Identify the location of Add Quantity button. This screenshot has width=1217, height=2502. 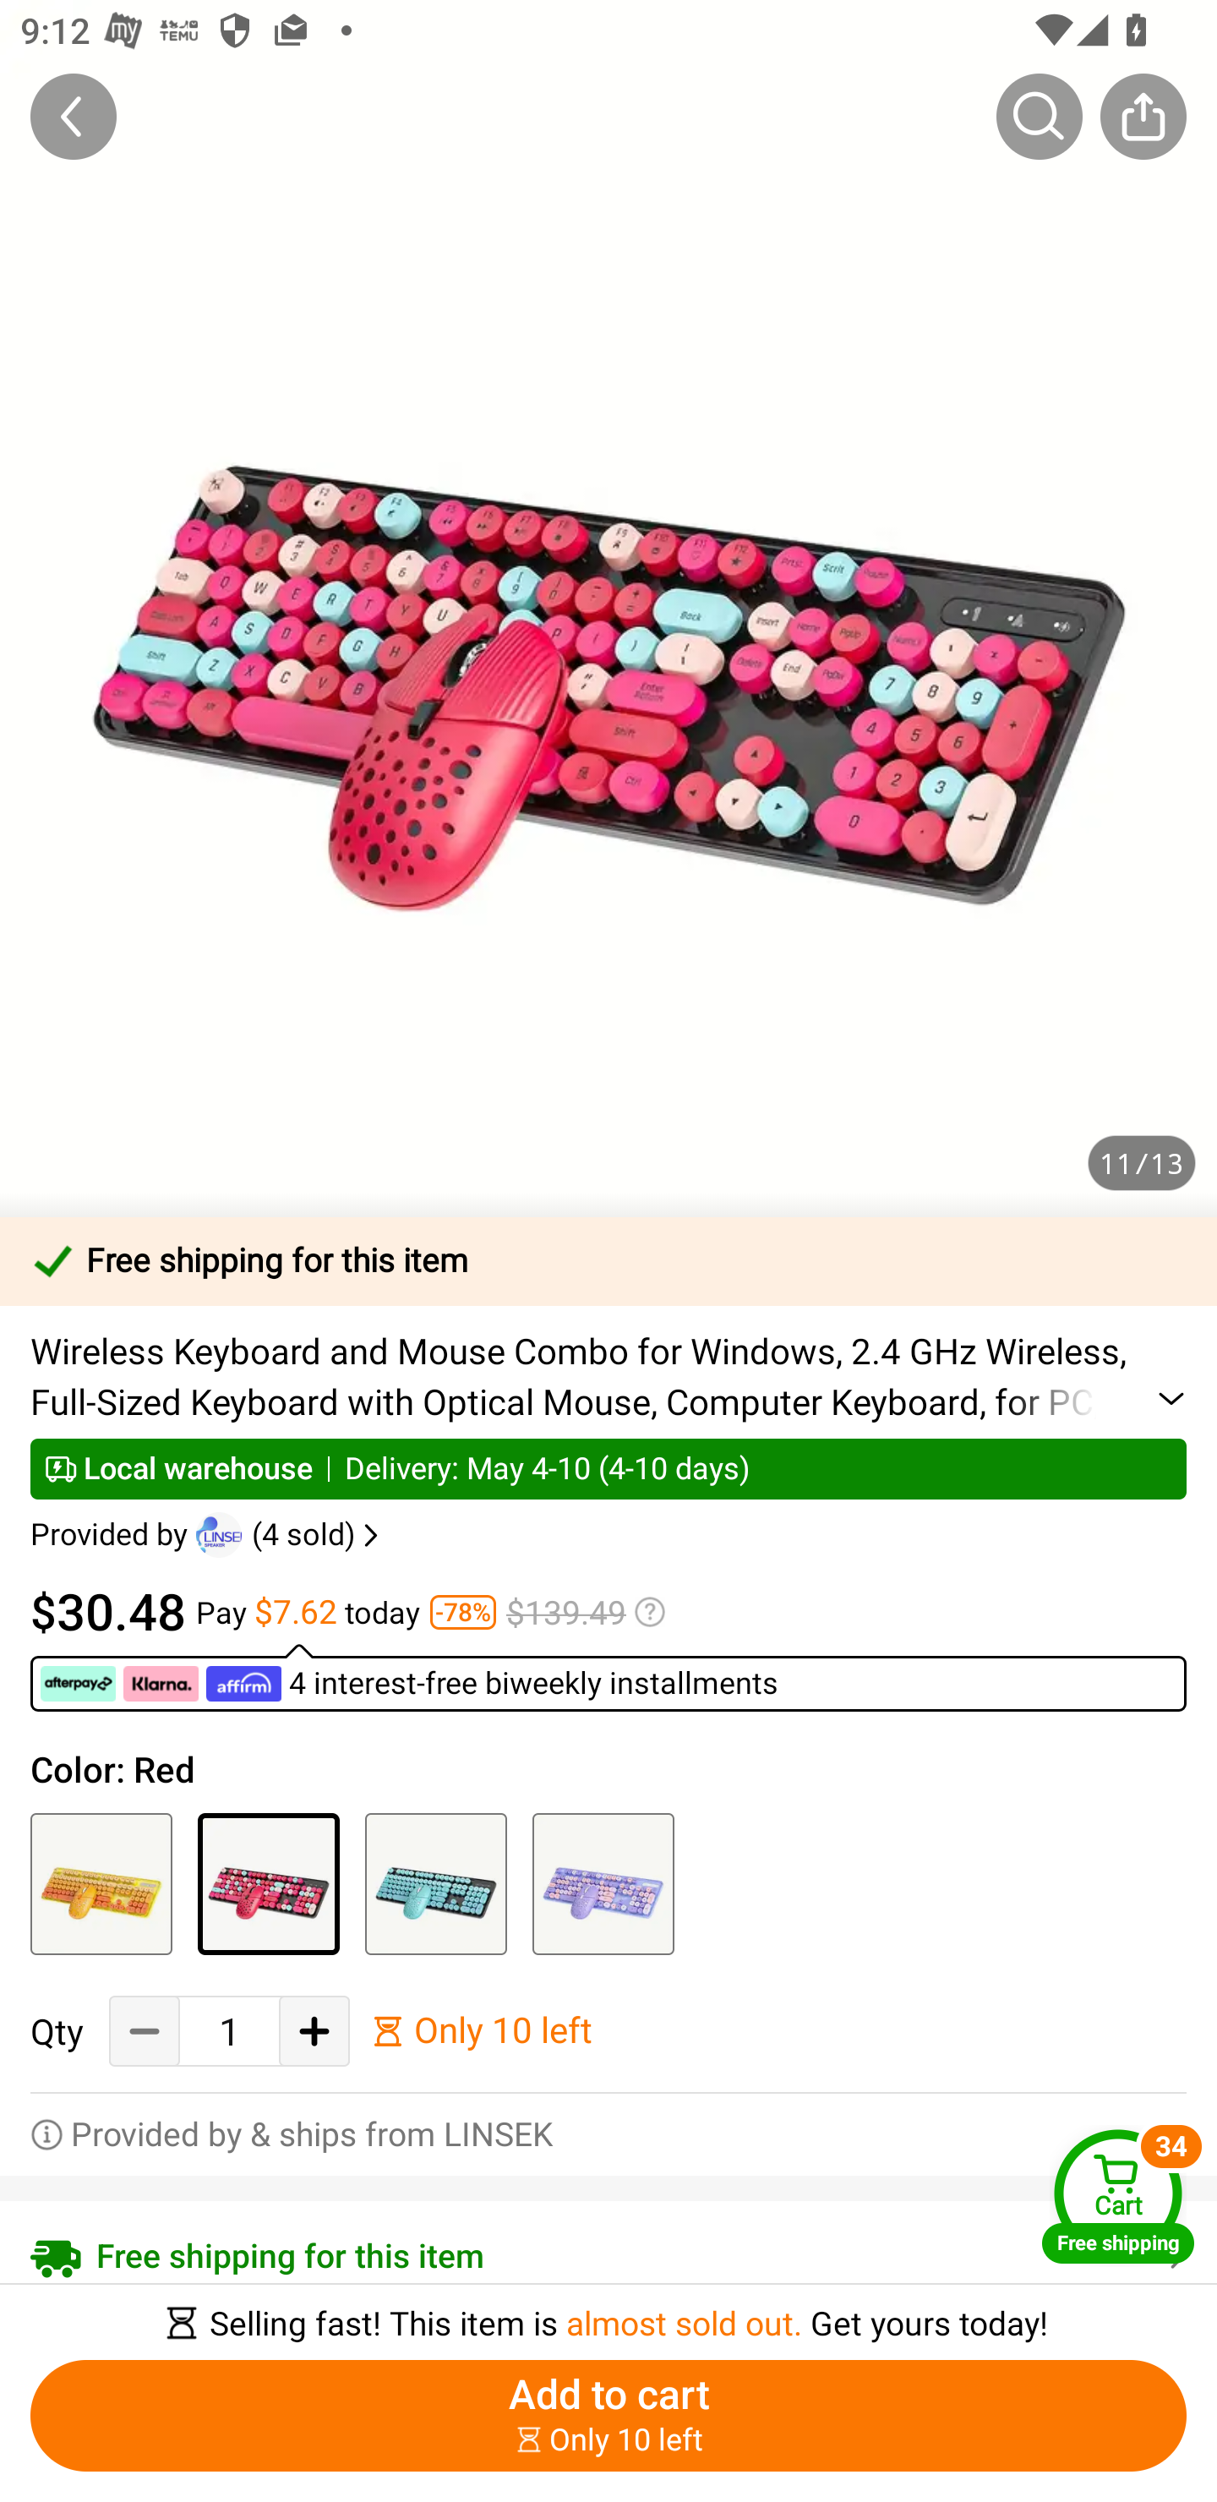
(314, 2031).